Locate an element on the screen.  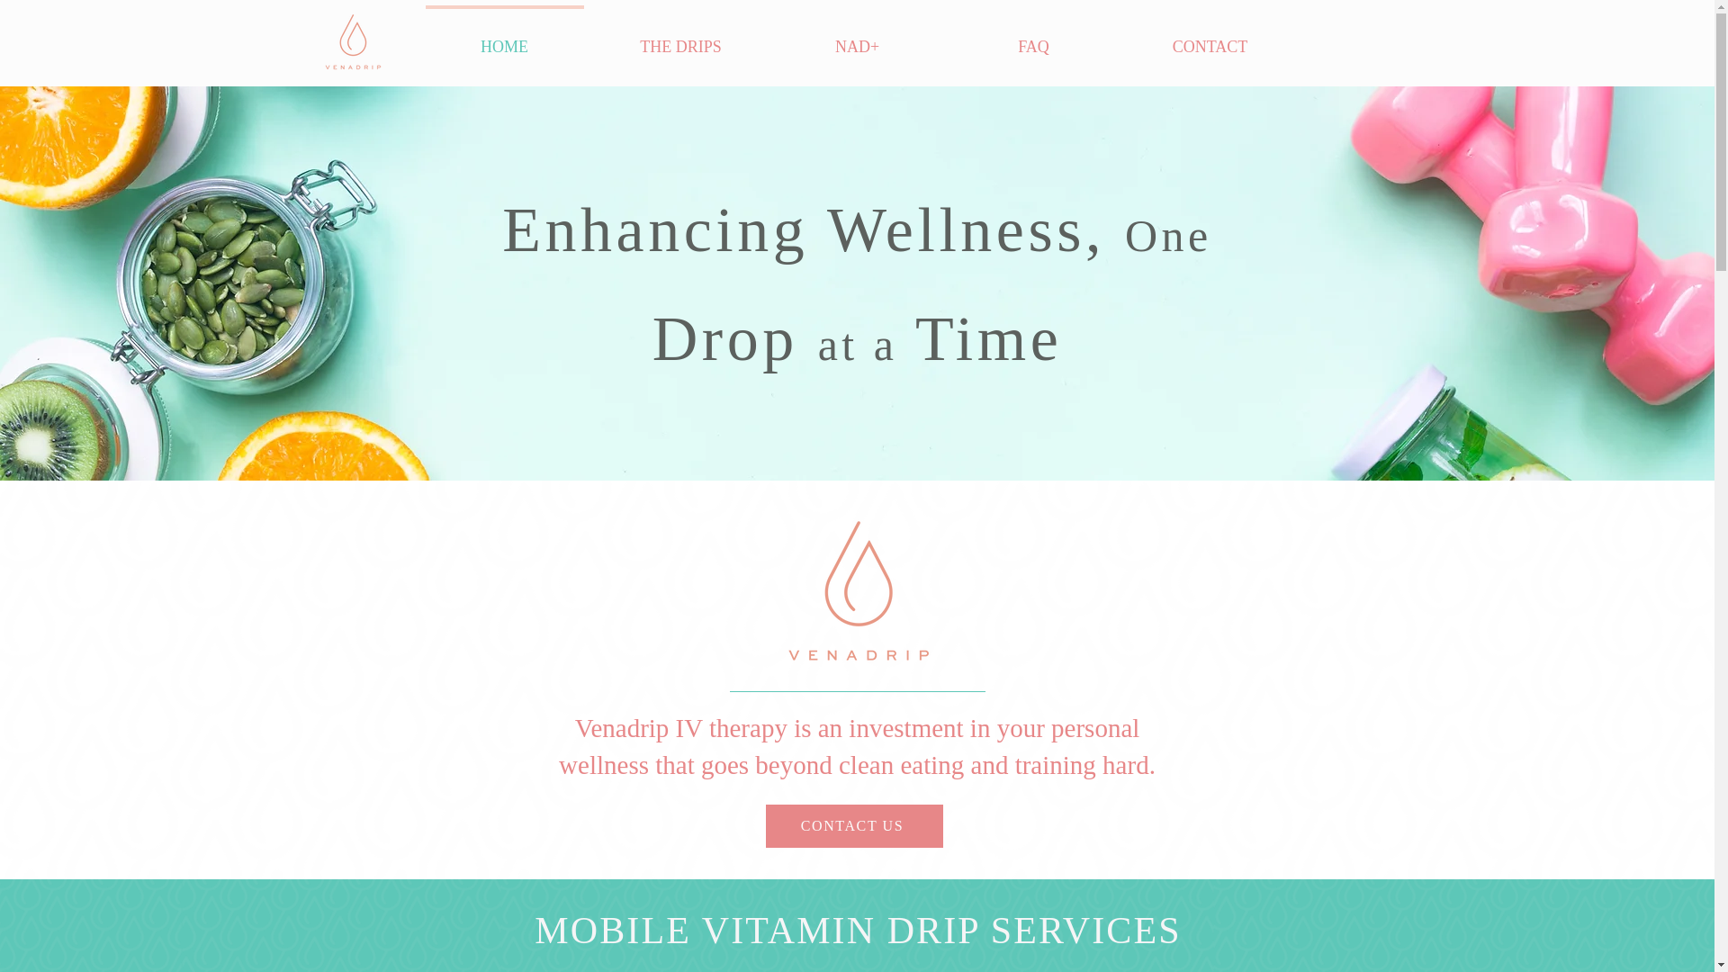
FAQ is located at coordinates (1033, 38).